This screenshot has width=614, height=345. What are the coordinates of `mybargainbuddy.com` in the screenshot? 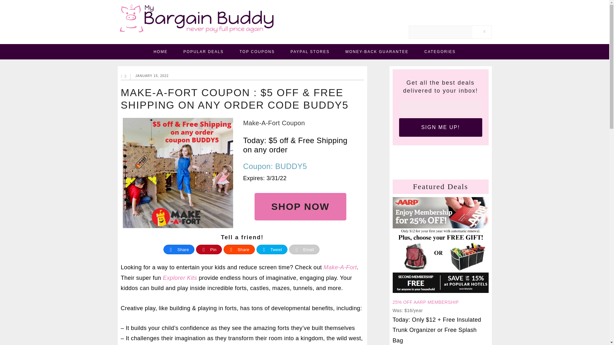 It's located at (198, 22).